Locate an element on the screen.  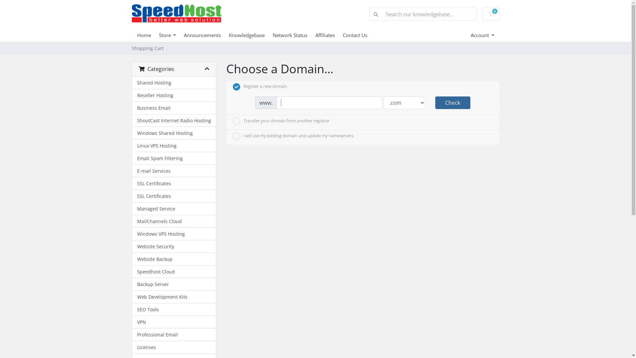
Knowledgebase is located at coordinates (251, 35).